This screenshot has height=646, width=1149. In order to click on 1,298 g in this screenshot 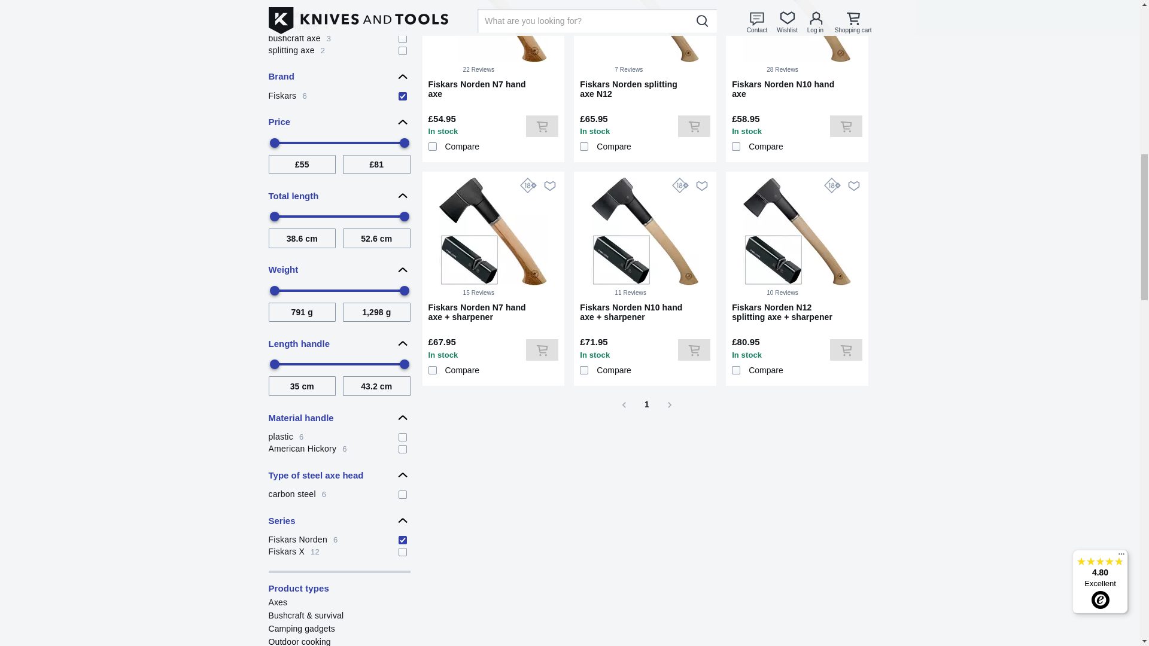, I will do `click(339, 37)`.